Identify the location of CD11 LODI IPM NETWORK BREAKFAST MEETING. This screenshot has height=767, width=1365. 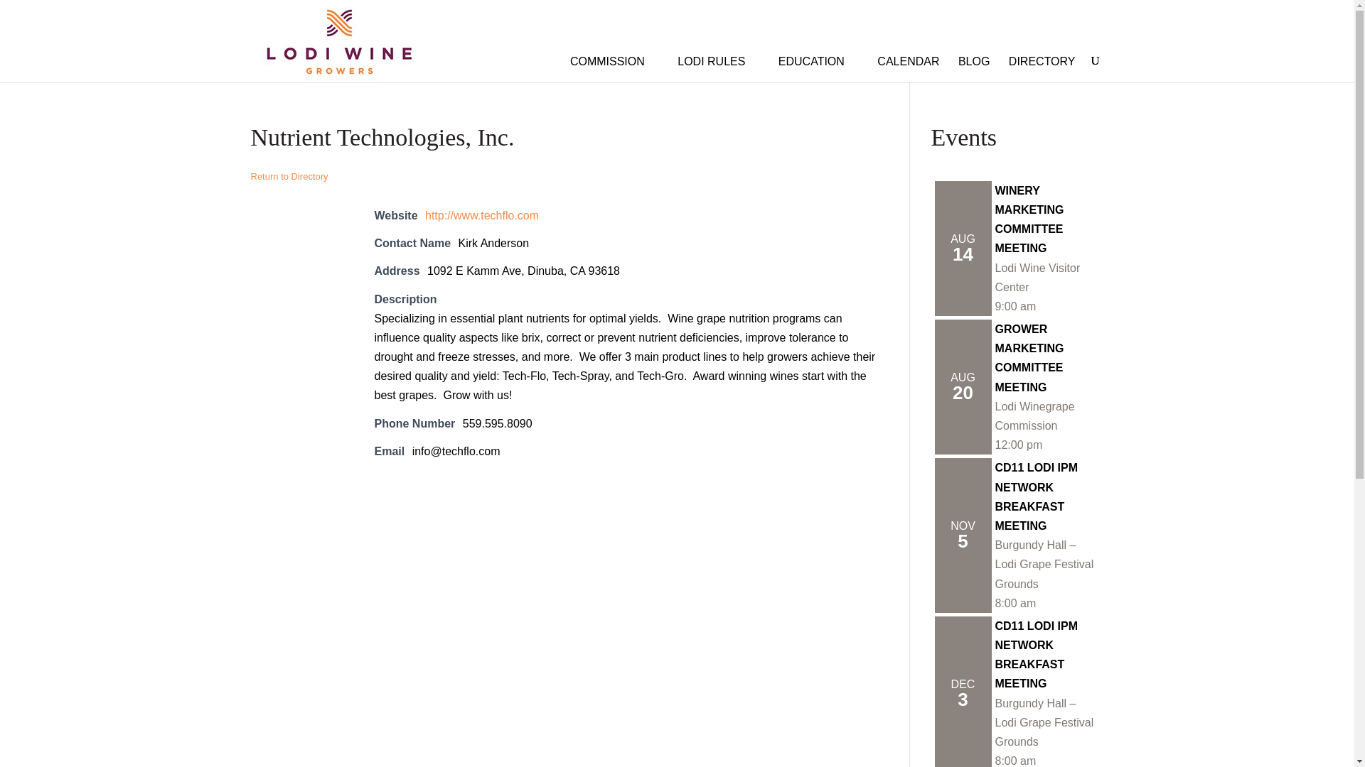
(1037, 655).